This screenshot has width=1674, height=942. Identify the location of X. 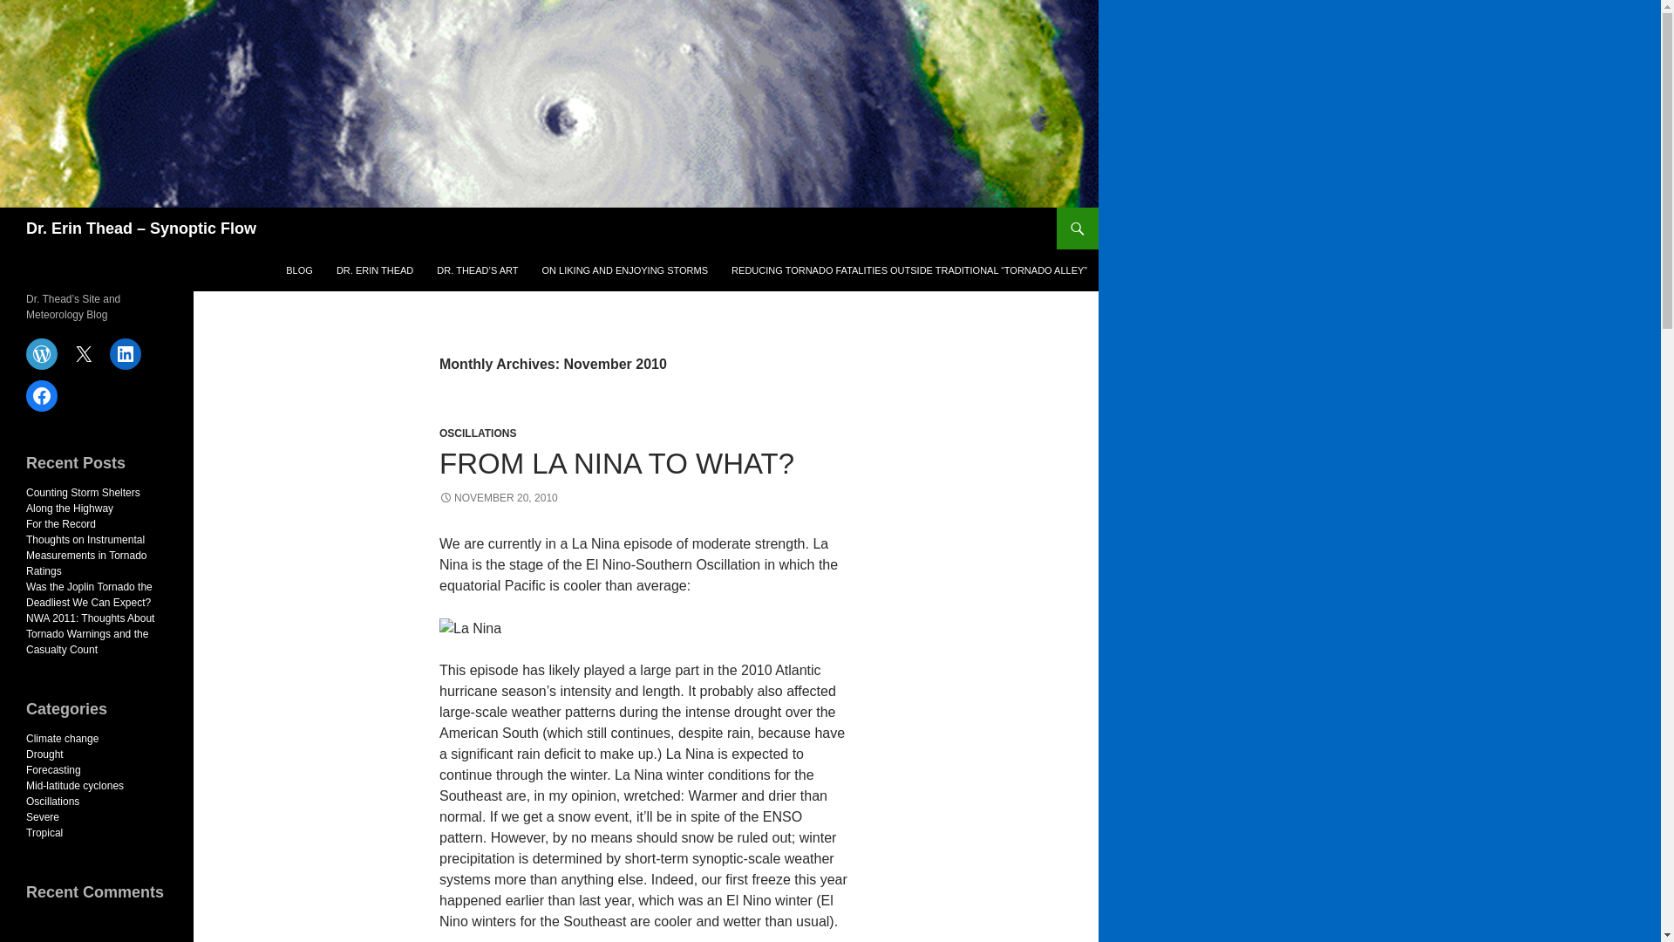
(84, 354).